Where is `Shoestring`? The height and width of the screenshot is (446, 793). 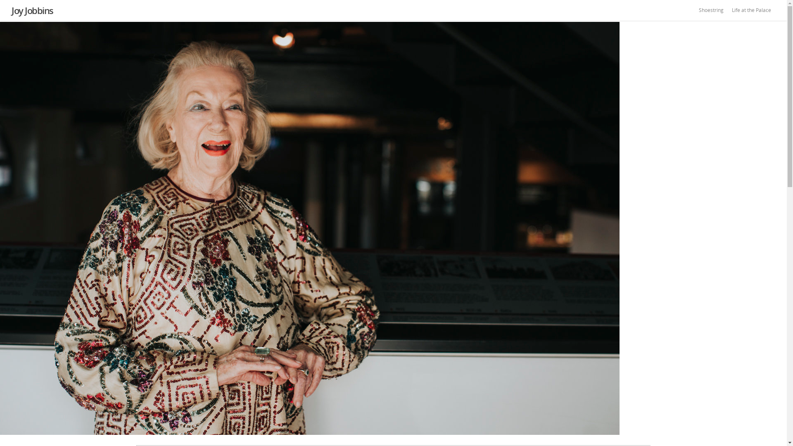
Shoestring is located at coordinates (711, 12).